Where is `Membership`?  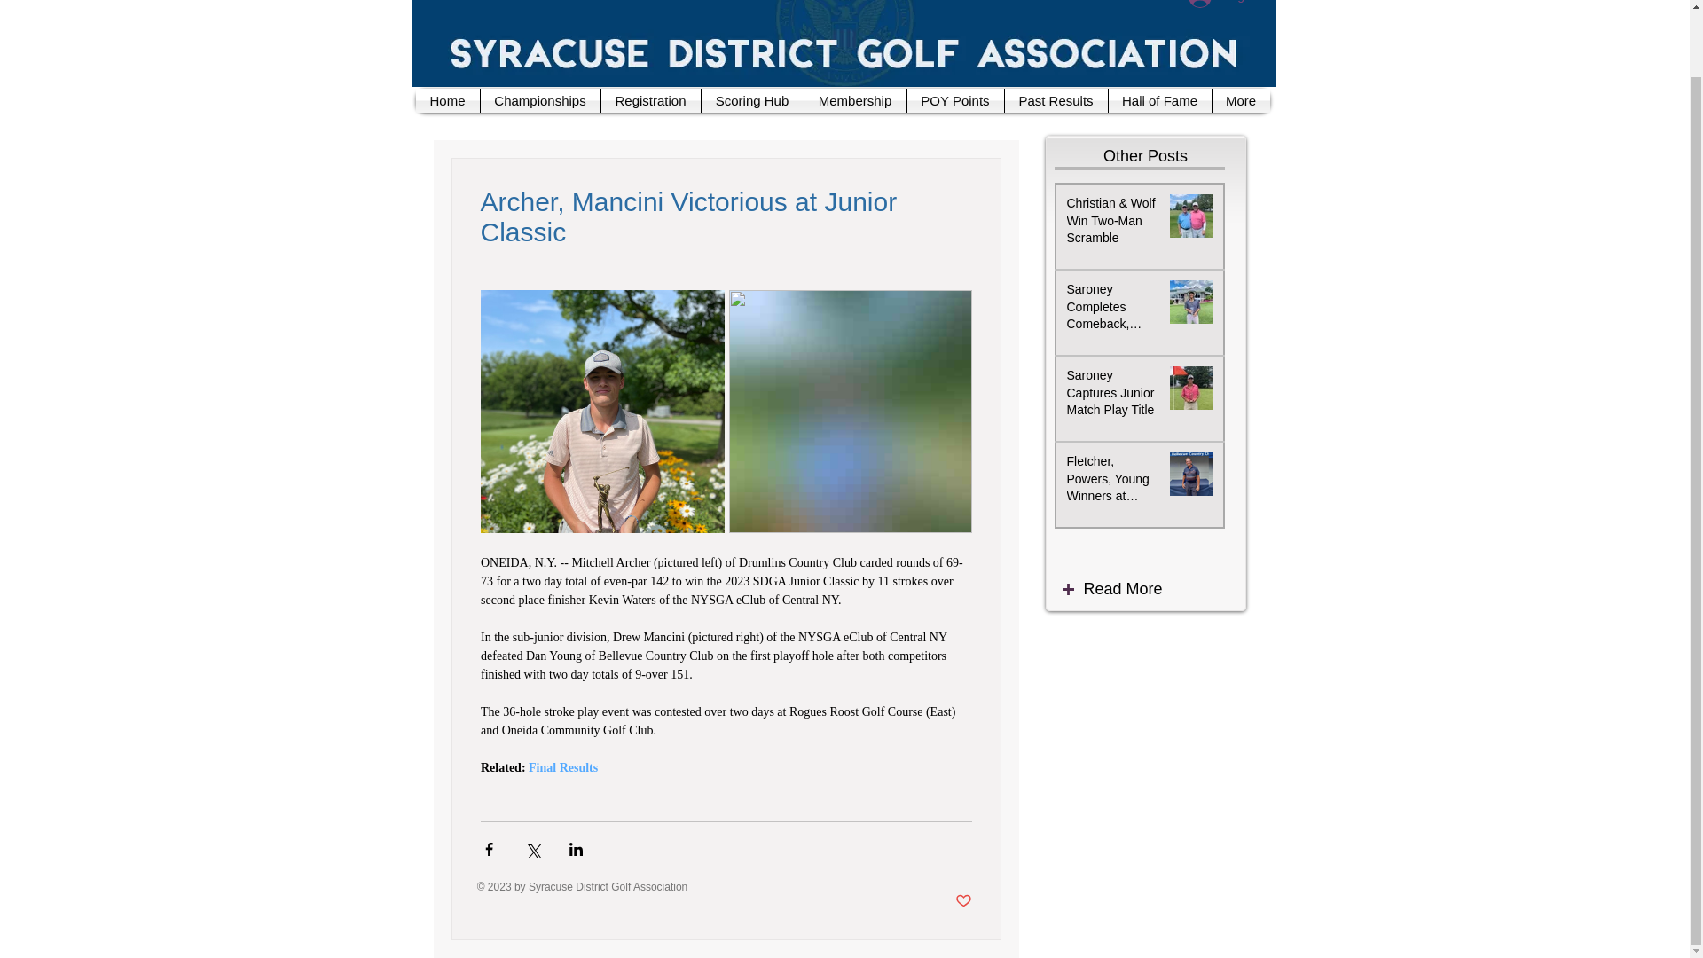 Membership is located at coordinates (855, 101).